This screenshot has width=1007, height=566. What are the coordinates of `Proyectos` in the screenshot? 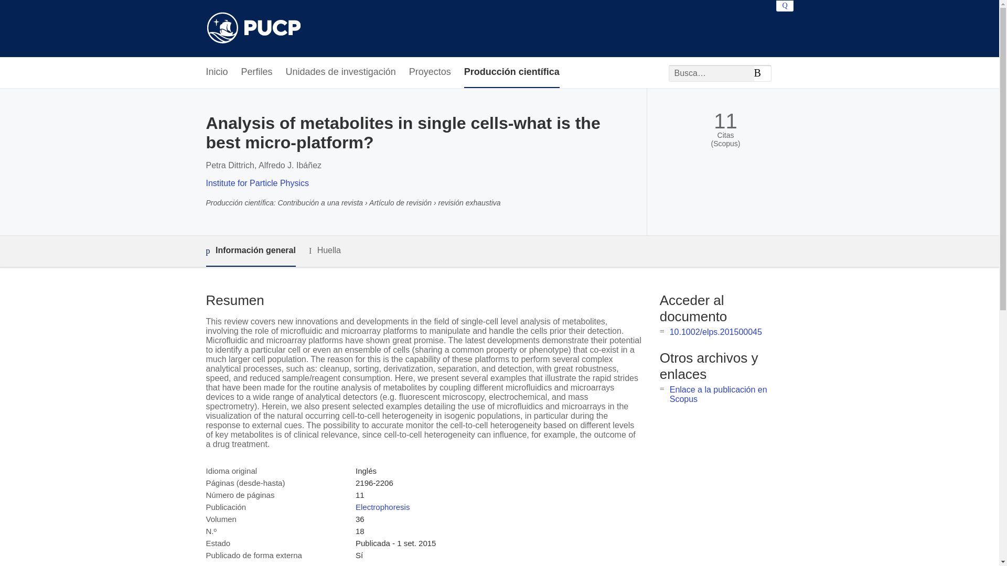 It's located at (430, 72).